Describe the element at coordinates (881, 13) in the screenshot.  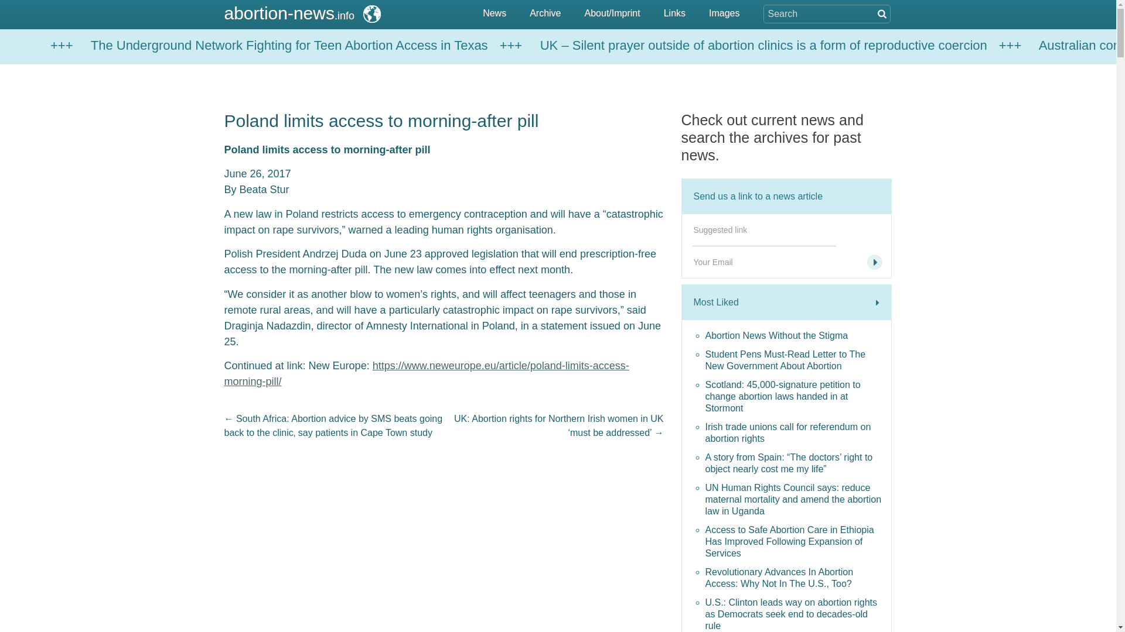
I see `Advanced Search` at that location.